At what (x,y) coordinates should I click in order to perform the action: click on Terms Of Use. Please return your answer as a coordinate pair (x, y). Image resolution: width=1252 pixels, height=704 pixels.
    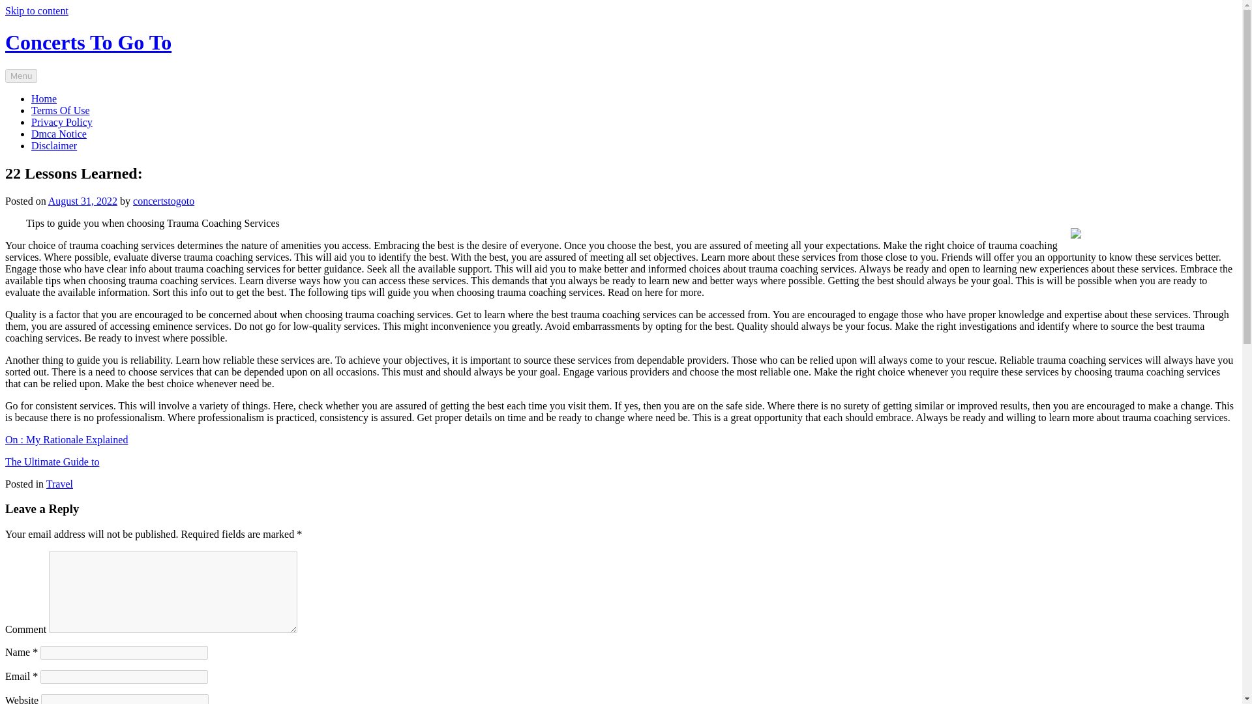
    Looking at the image, I should click on (61, 110).